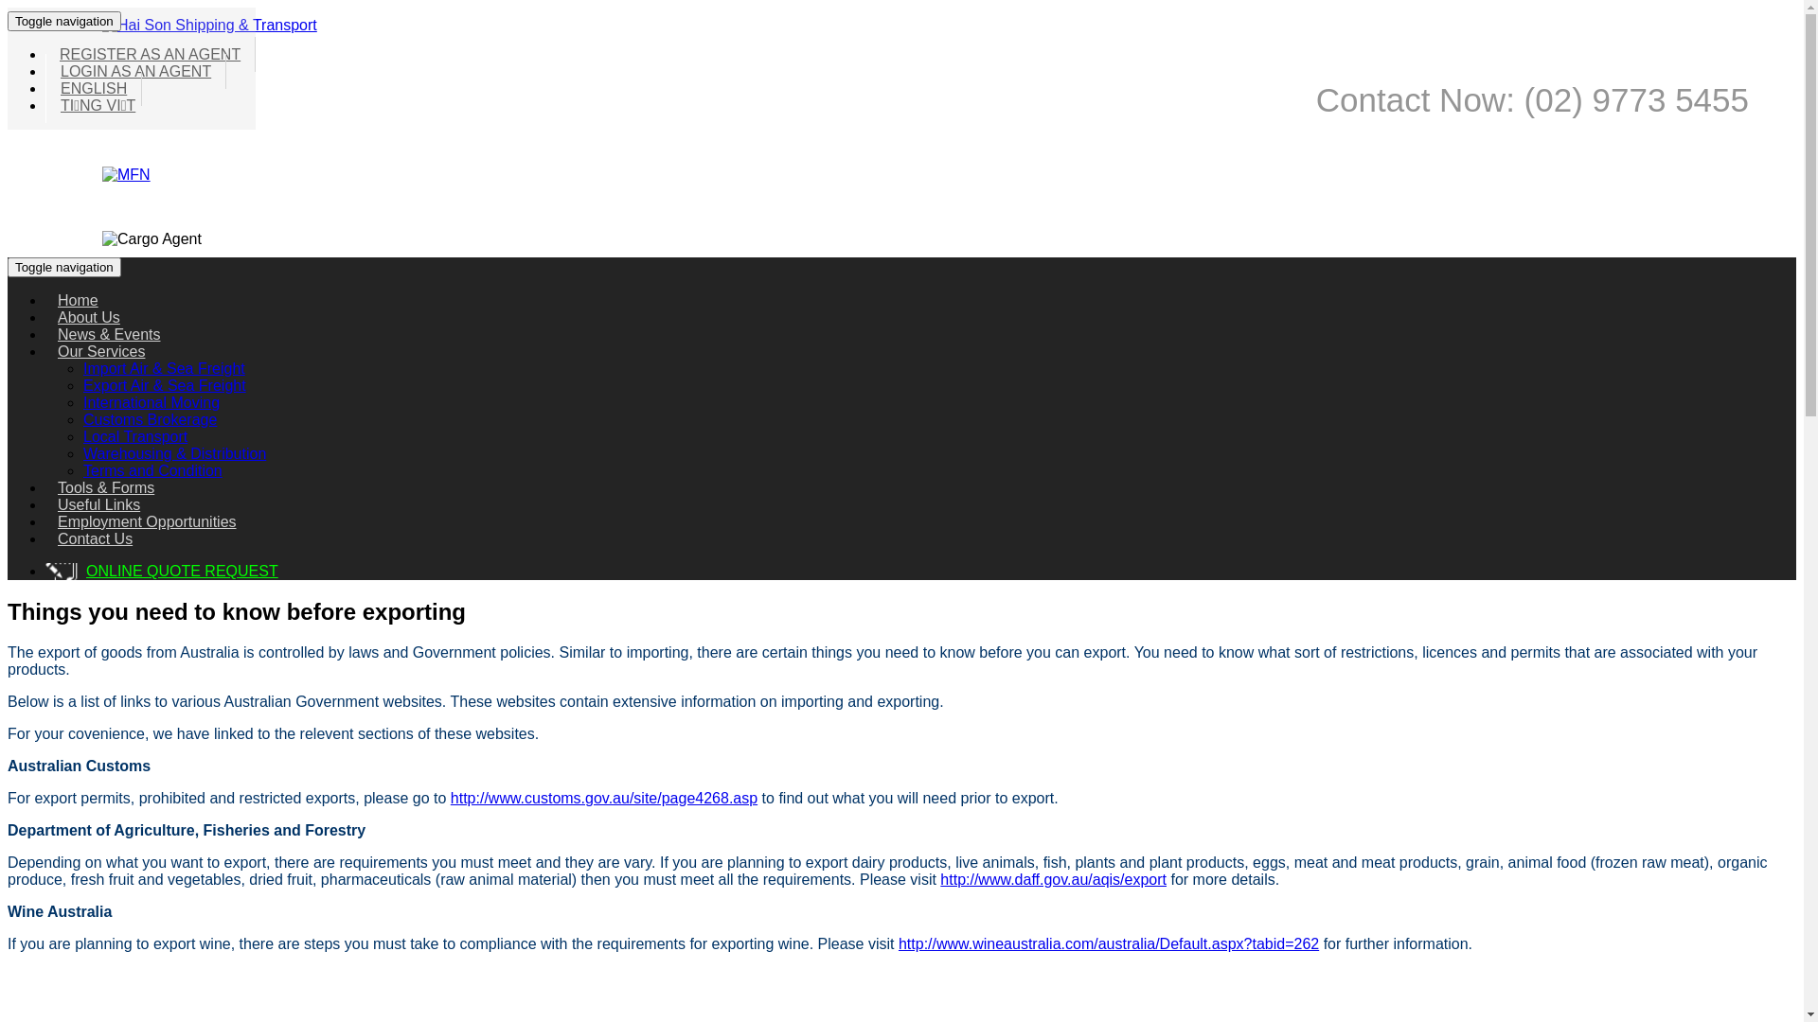 The height and width of the screenshot is (1022, 1818). What do you see at coordinates (136, 72) in the screenshot?
I see `LOGIN AS AN AGENT` at bounding box center [136, 72].